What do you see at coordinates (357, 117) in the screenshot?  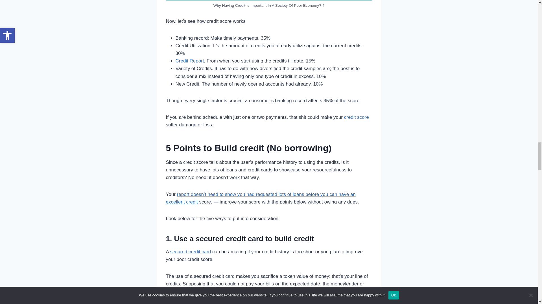 I see `credit score` at bounding box center [357, 117].